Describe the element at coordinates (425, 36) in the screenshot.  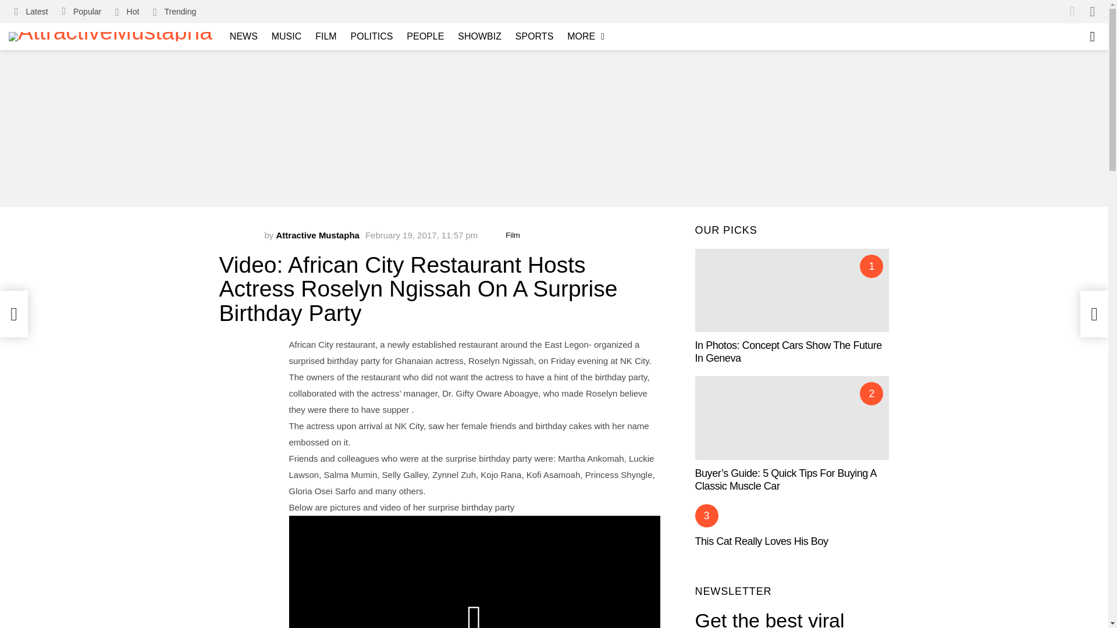
I see `PEOPLE` at that location.